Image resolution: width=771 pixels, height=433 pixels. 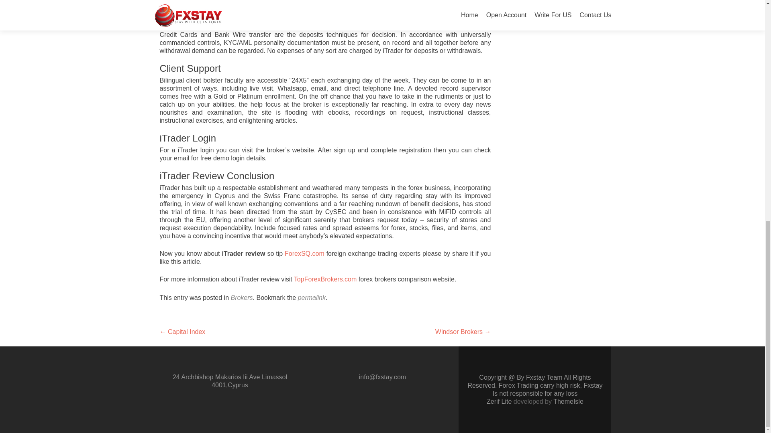 What do you see at coordinates (242, 297) in the screenshot?
I see `Brokers` at bounding box center [242, 297].